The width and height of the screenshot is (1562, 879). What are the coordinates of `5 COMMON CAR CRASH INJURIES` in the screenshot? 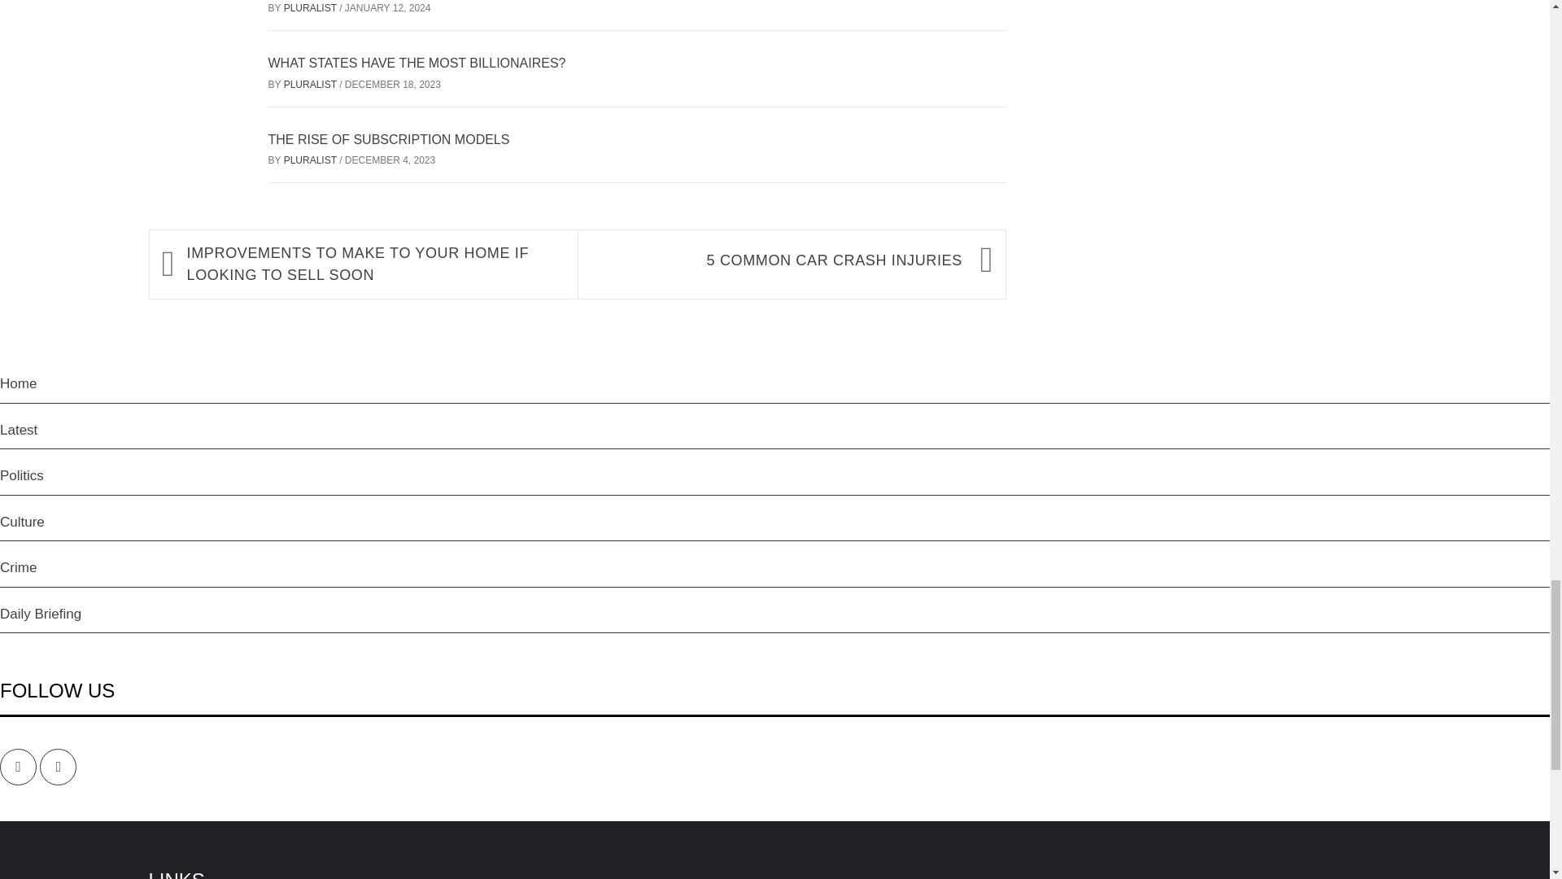 It's located at (777, 260).